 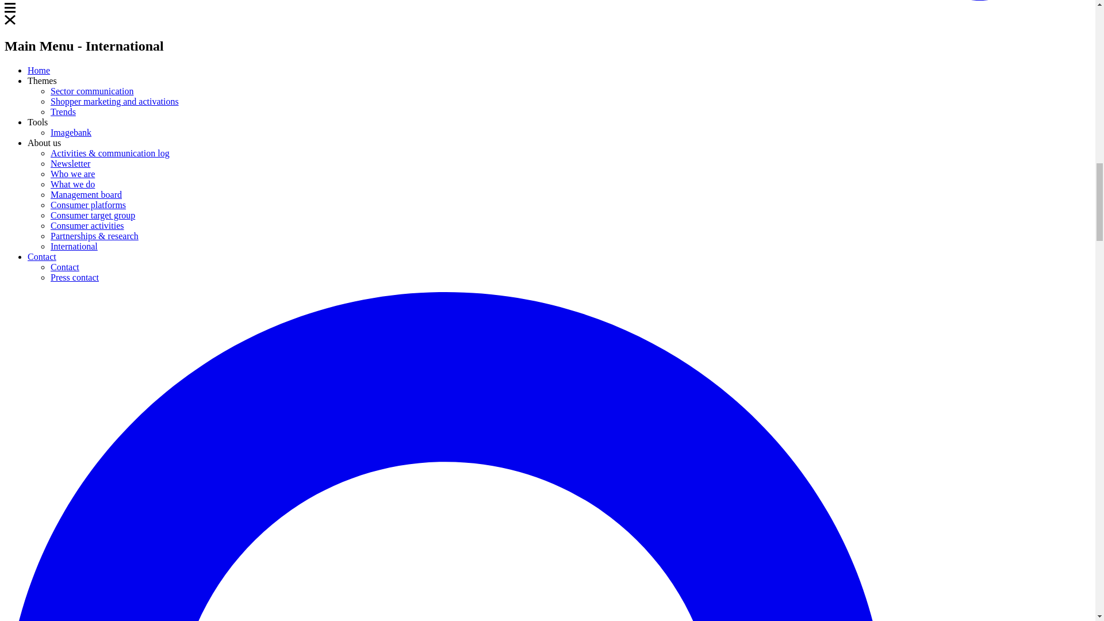 What do you see at coordinates (41, 256) in the screenshot?
I see `Contact` at bounding box center [41, 256].